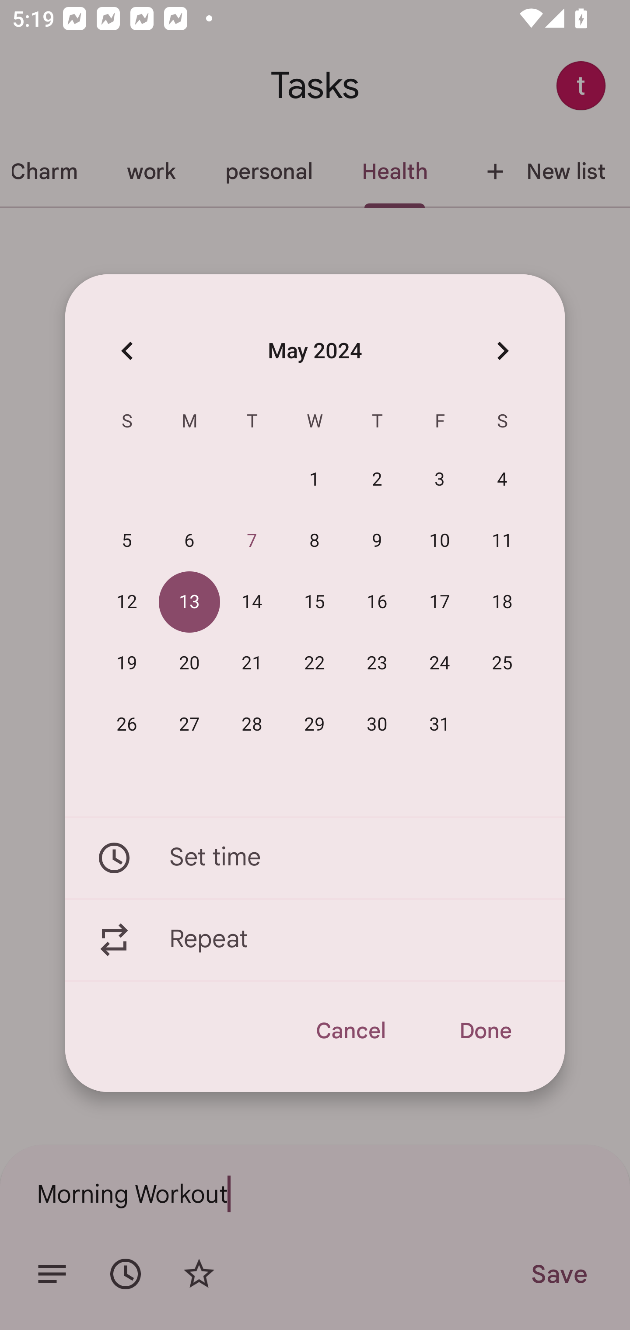 Image resolution: width=630 pixels, height=1330 pixels. Describe the element at coordinates (440, 541) in the screenshot. I see `10 10 May 2024` at that location.